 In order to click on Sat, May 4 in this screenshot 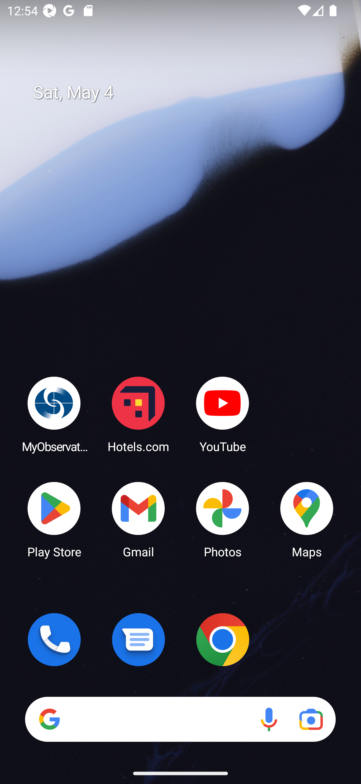, I will do `click(188, 92)`.